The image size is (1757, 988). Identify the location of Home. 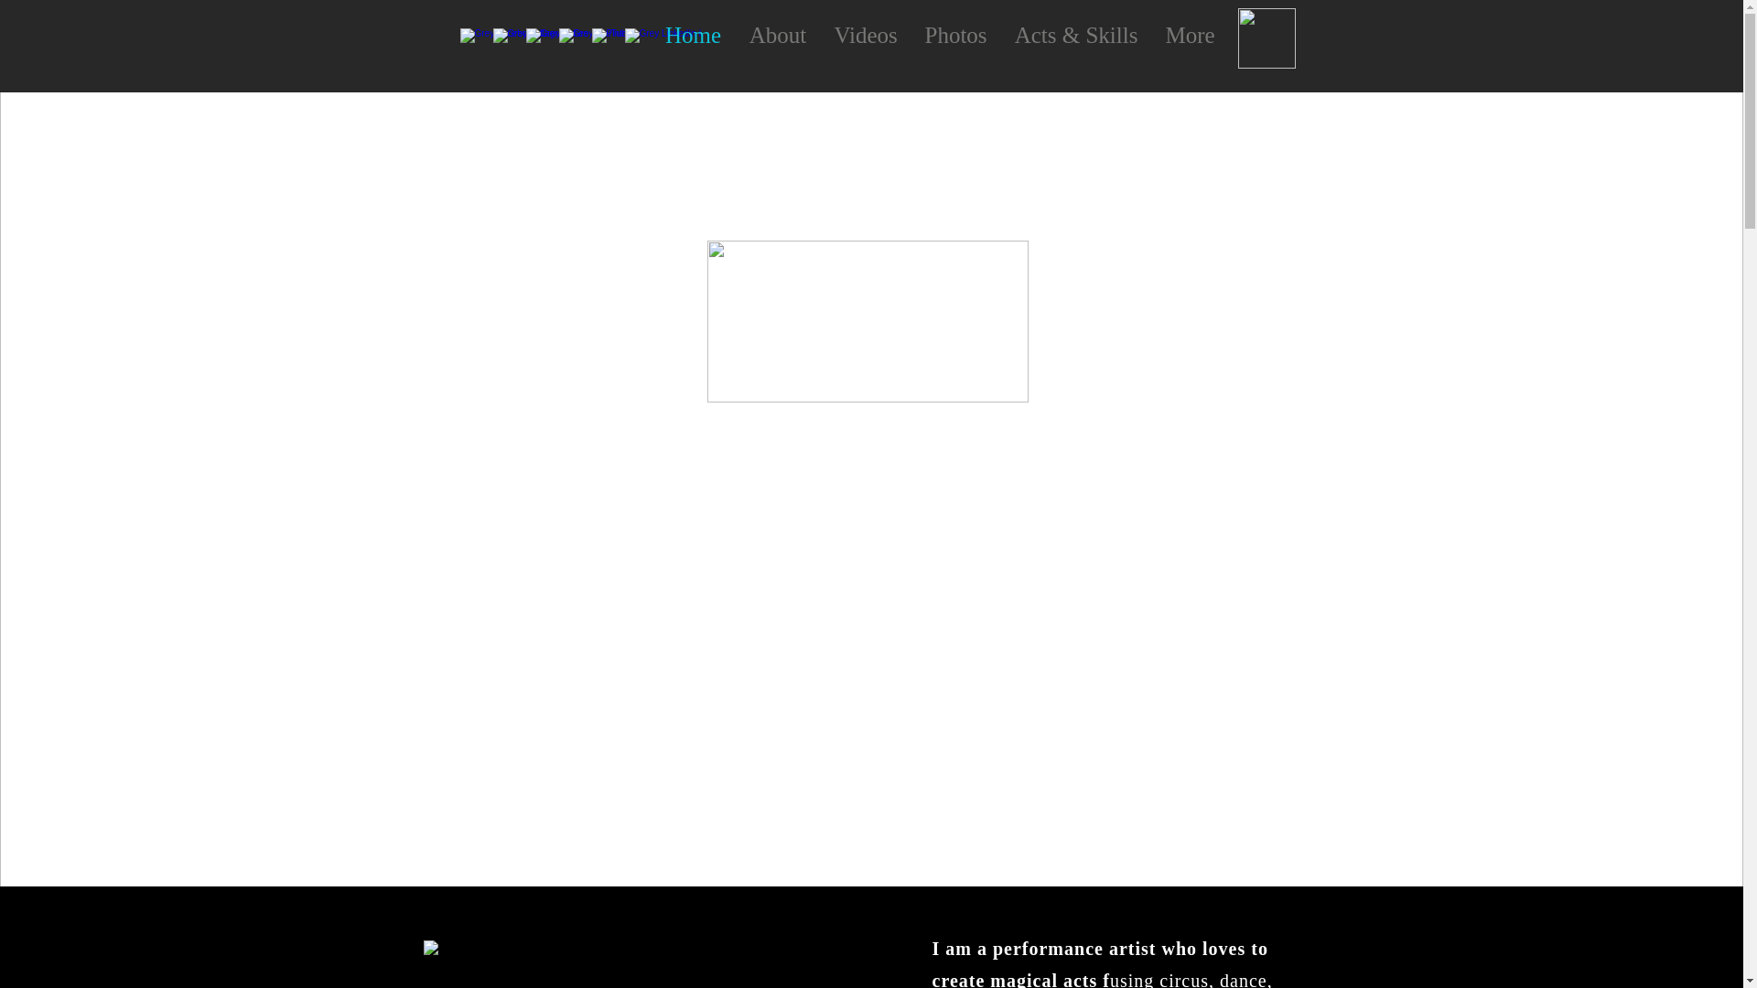
(694, 35).